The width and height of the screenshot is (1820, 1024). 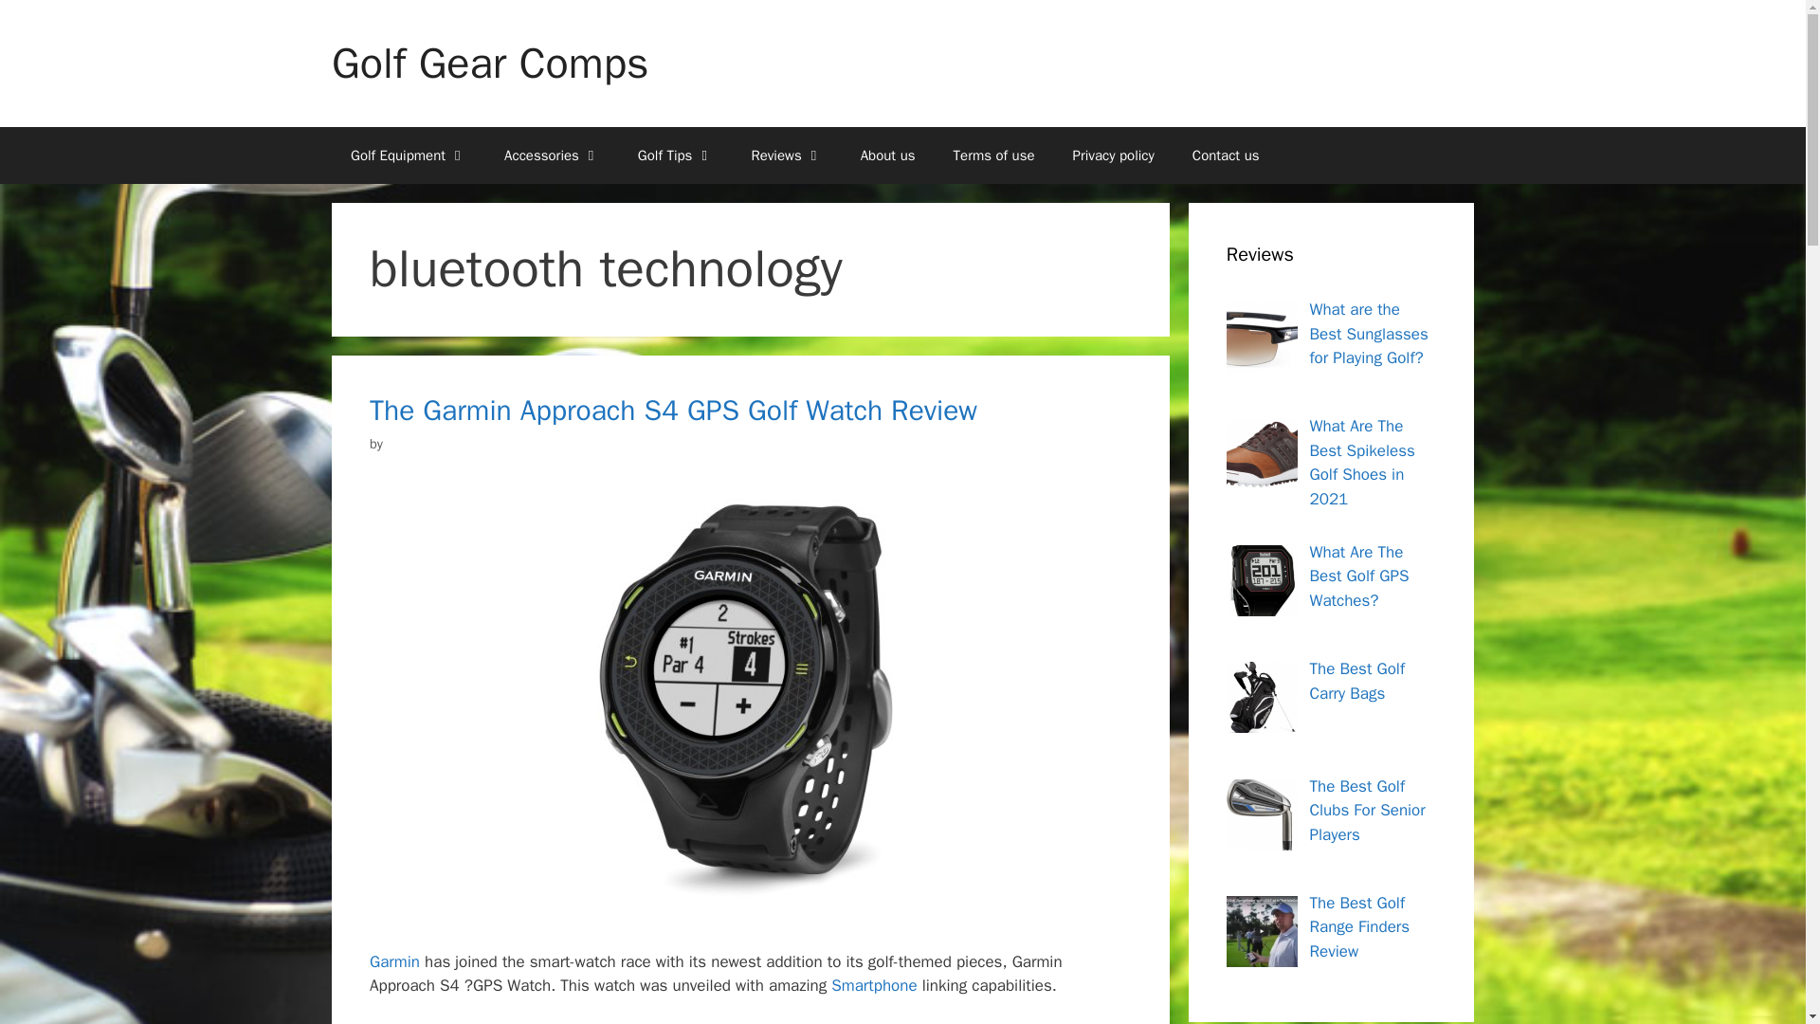 What do you see at coordinates (408, 155) in the screenshot?
I see `Golf Equipment` at bounding box center [408, 155].